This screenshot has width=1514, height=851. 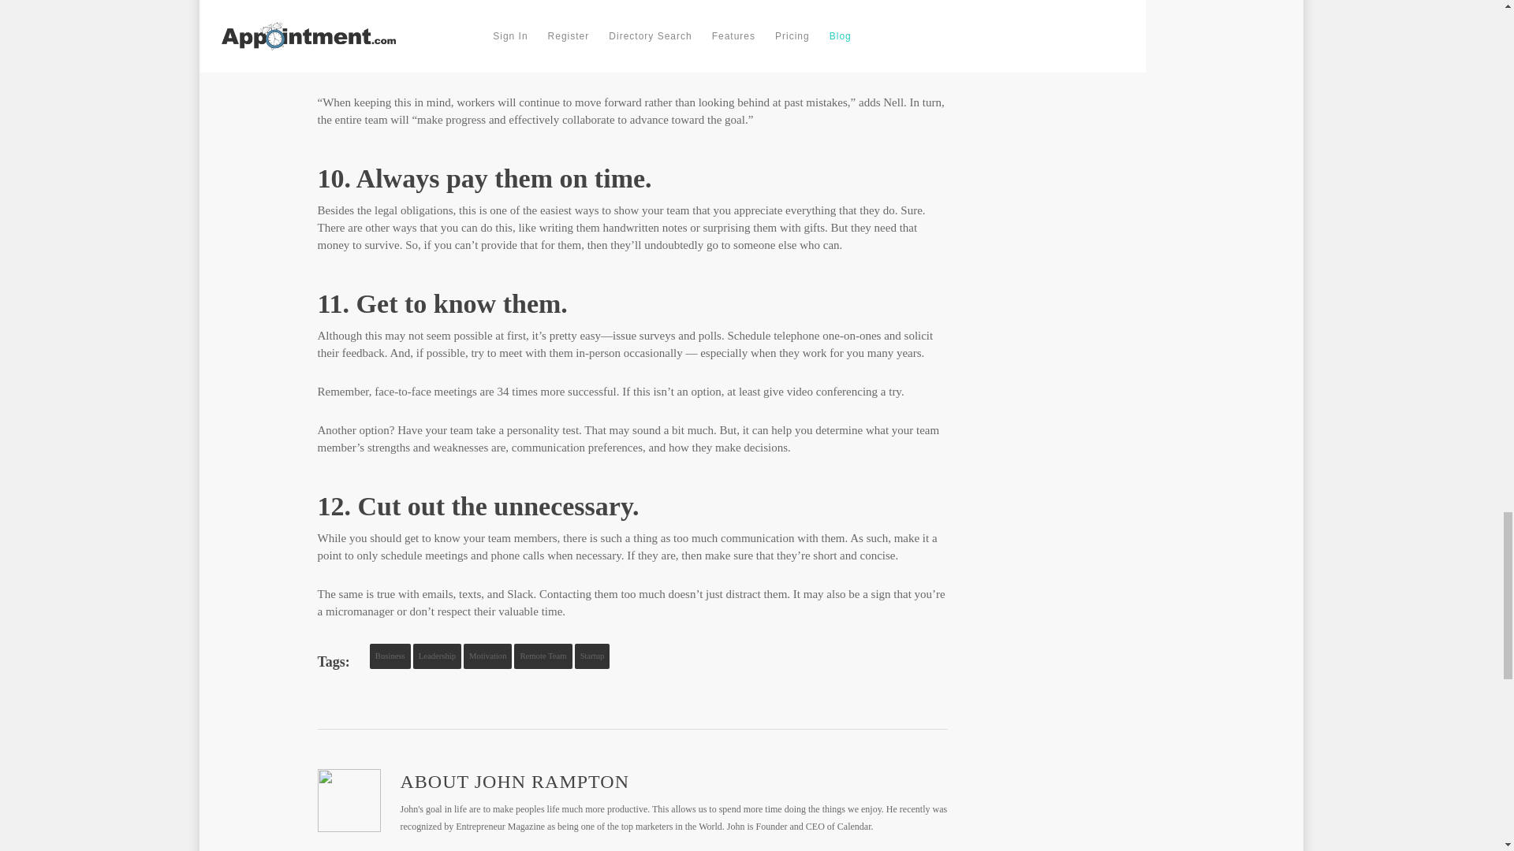 I want to click on face-to-face meetings are 34 times more successful, so click(x=495, y=392).